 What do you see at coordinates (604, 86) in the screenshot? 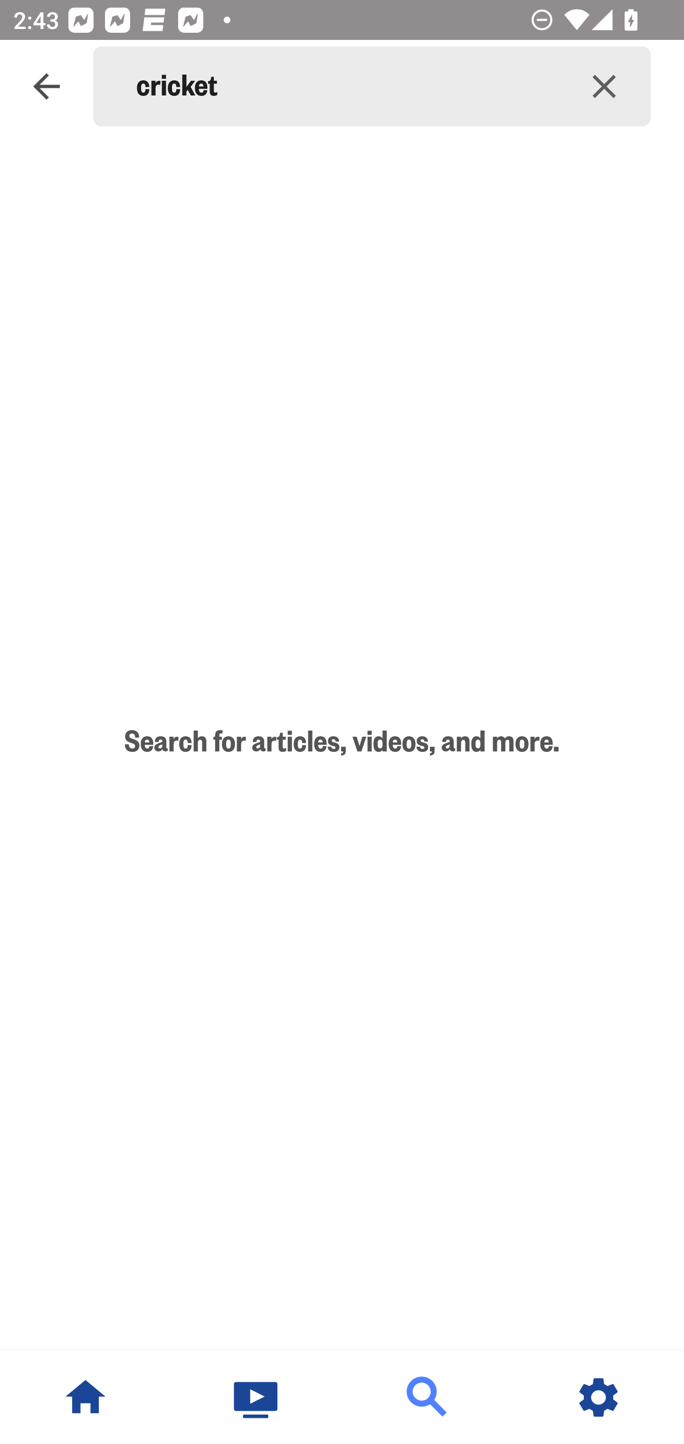
I see `Clear query` at bounding box center [604, 86].